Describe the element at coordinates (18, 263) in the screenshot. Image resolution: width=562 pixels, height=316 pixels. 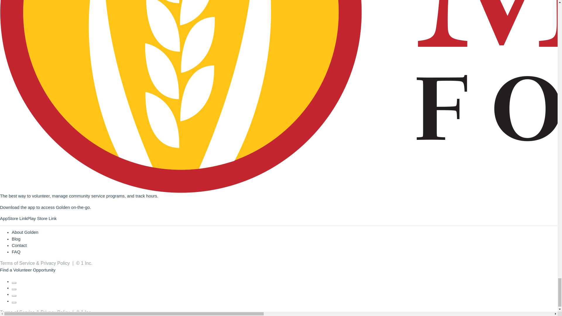
I see `Terms of Service` at that location.